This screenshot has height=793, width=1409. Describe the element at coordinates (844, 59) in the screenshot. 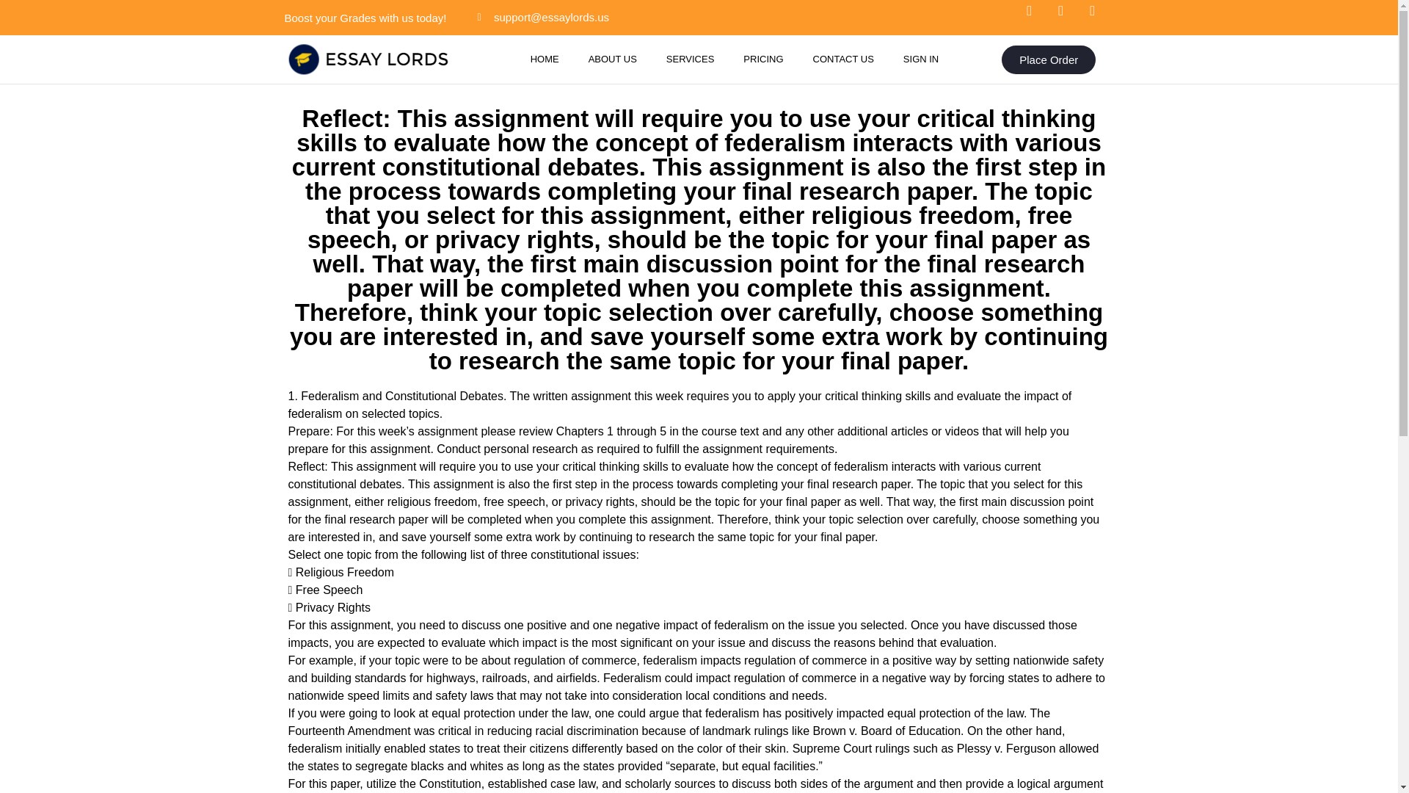

I see `CONTACT US` at that location.